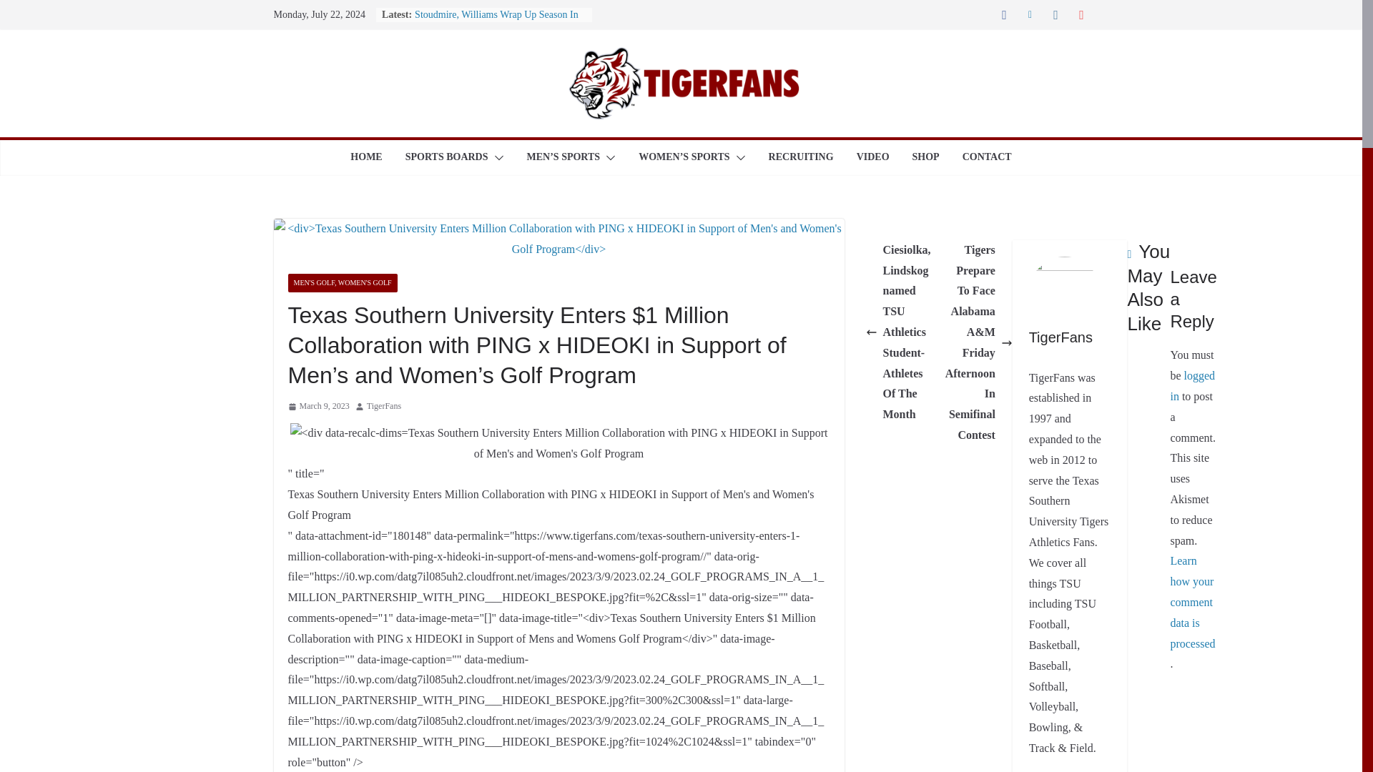 This screenshot has width=1373, height=772. I want to click on SPORTS BOARDS, so click(446, 158).